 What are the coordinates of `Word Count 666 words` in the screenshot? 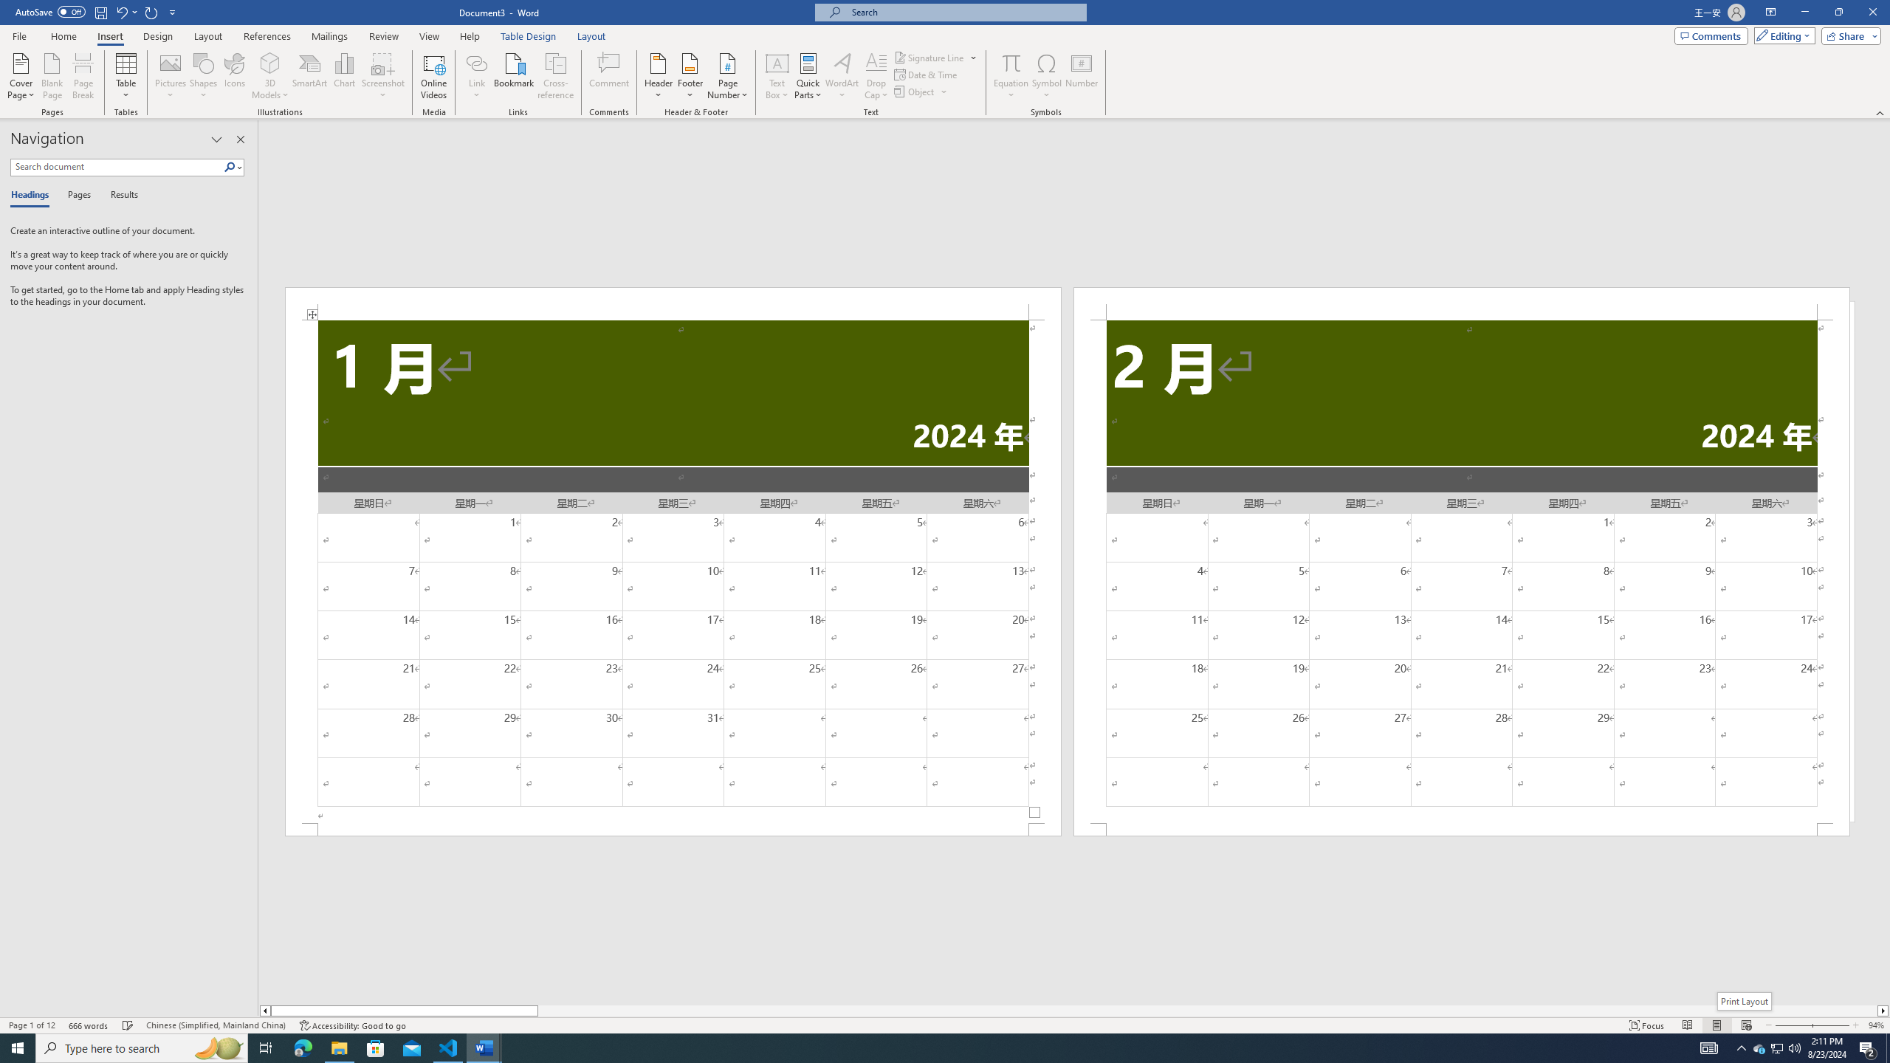 It's located at (90, 1025).